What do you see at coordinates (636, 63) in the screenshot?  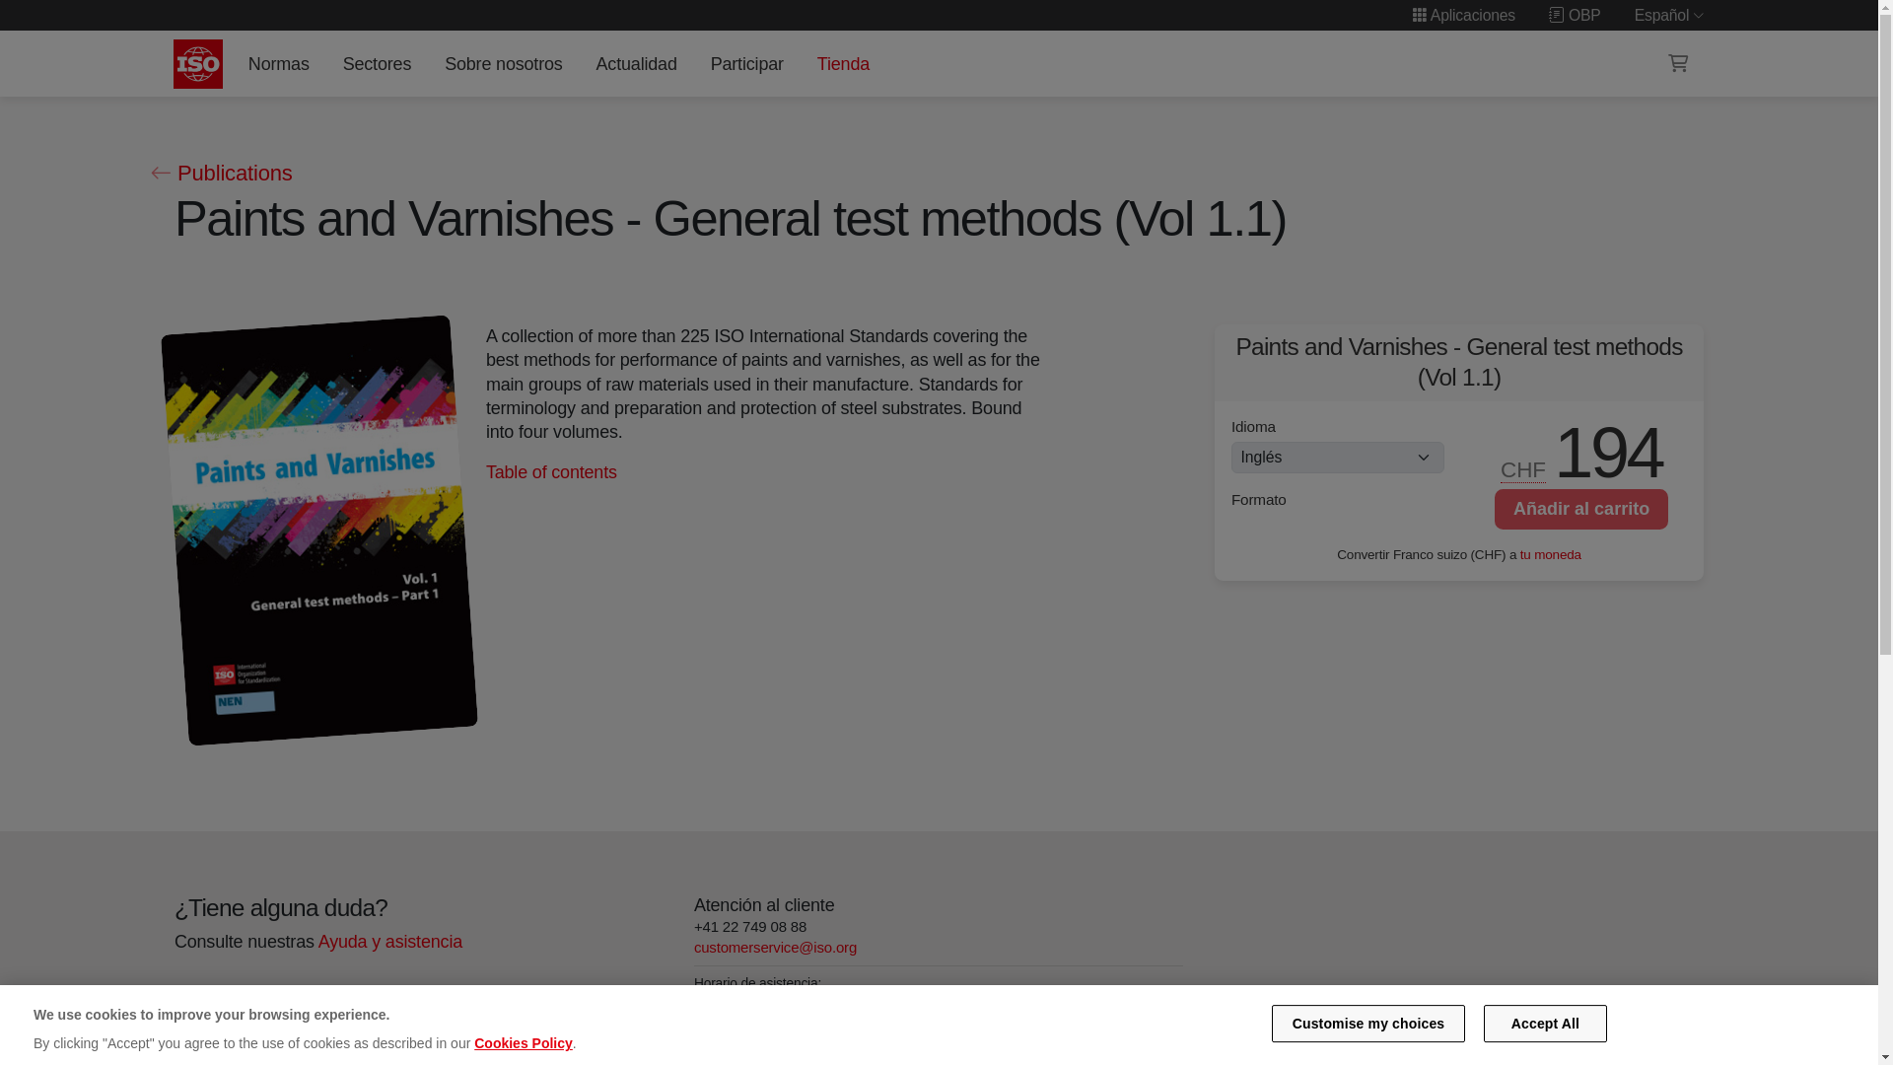 I see `Actualidad` at bounding box center [636, 63].